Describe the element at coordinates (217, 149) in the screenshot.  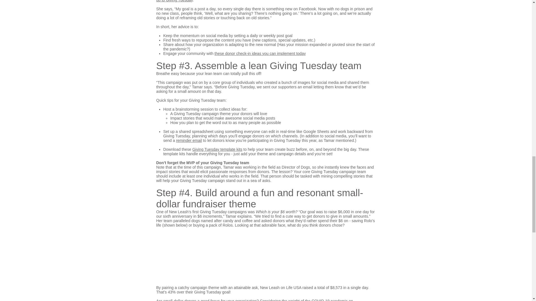
I see `Giving Tuesday template kits` at that location.